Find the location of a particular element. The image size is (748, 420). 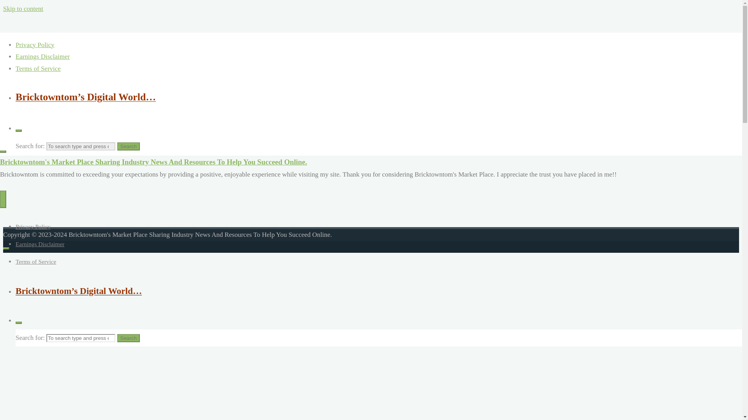

Earnings Disclaimer is located at coordinates (40, 244).